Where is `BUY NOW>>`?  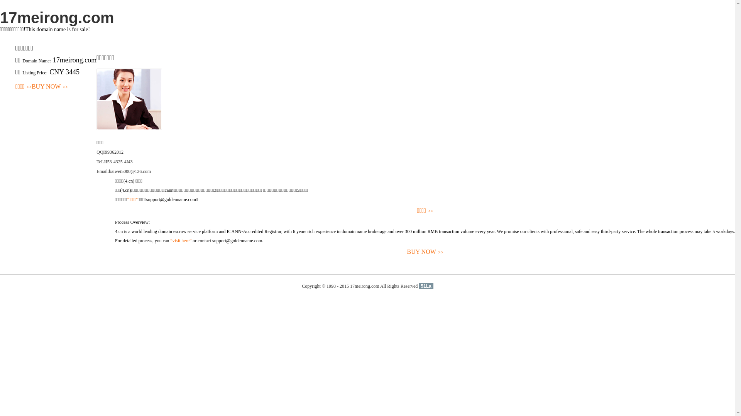
BUY NOW>> is located at coordinates (425, 252).